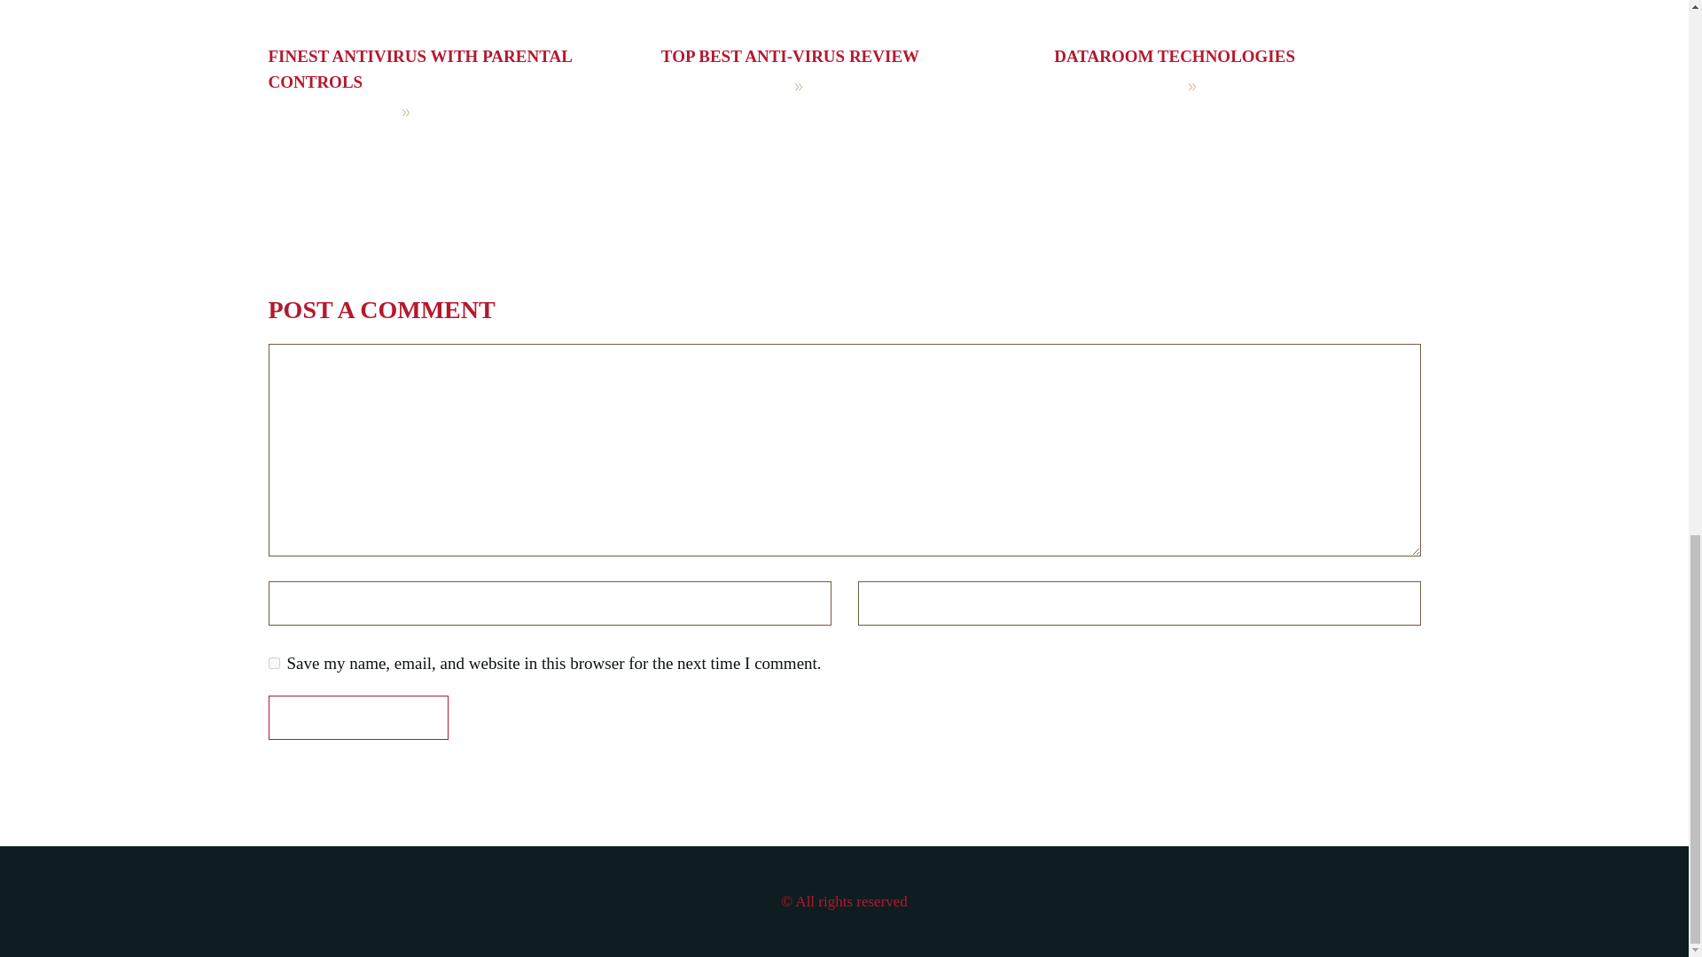 The image size is (1702, 957). I want to click on Dataroom Technologies, so click(1174, 56).